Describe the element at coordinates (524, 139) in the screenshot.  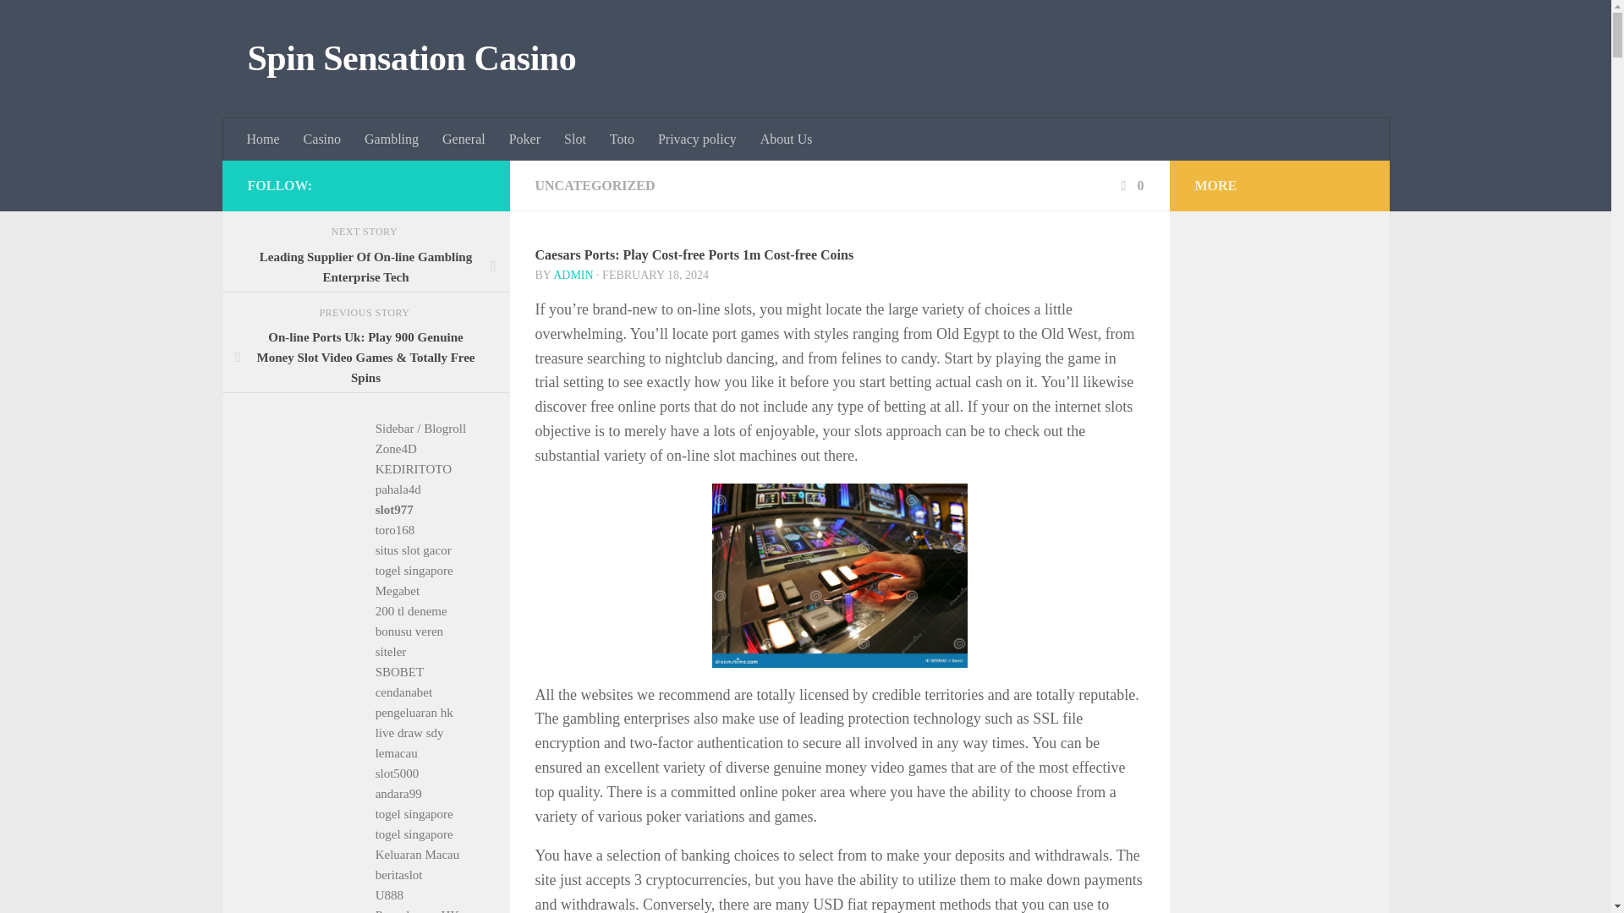
I see `Poker` at that location.